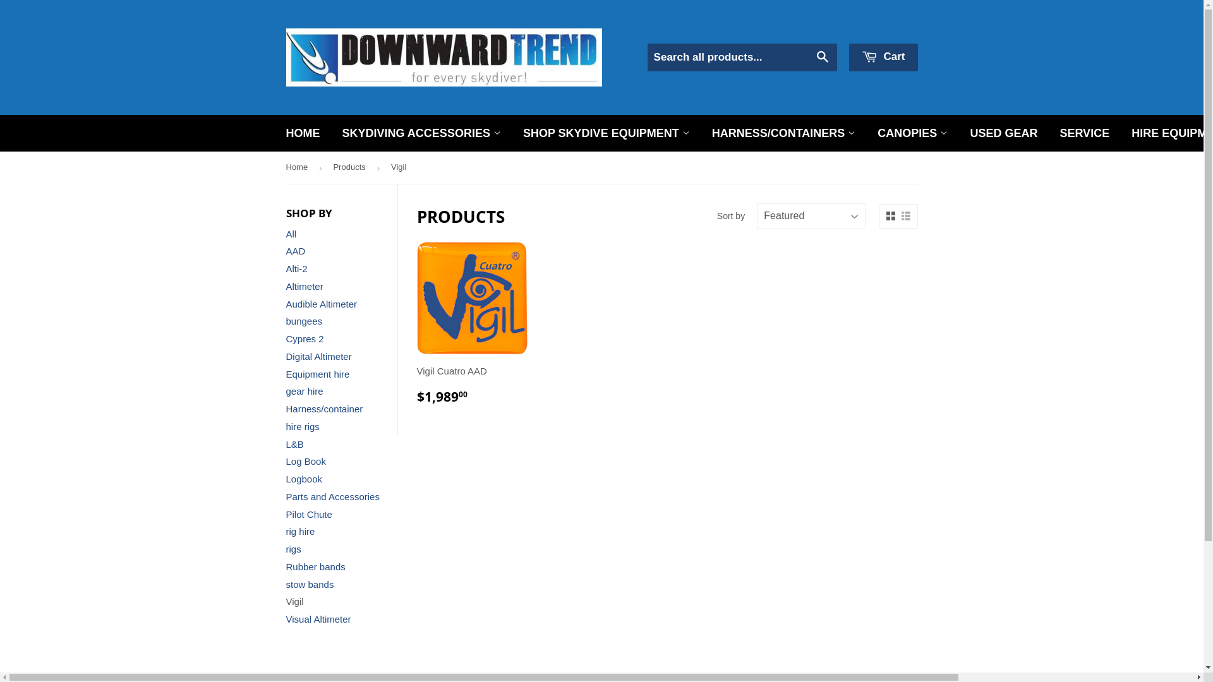 Image resolution: width=1213 pixels, height=682 pixels. What do you see at coordinates (823, 58) in the screenshot?
I see `Search` at bounding box center [823, 58].